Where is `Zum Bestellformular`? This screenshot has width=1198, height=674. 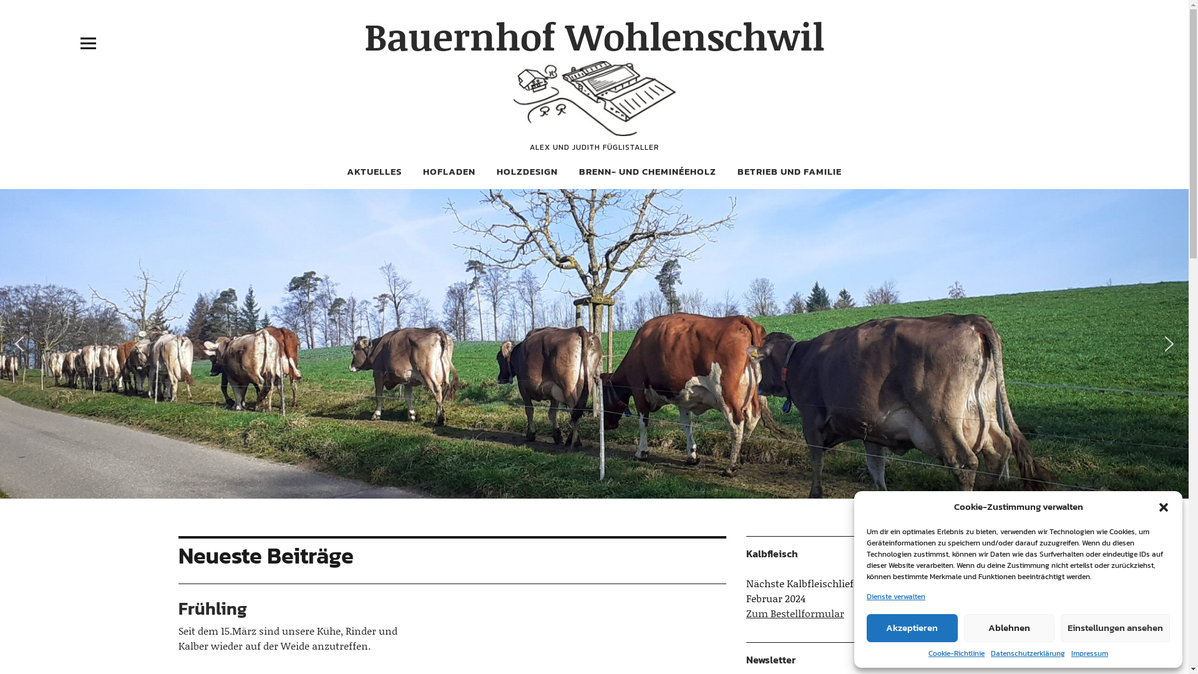 Zum Bestellformular is located at coordinates (795, 613).